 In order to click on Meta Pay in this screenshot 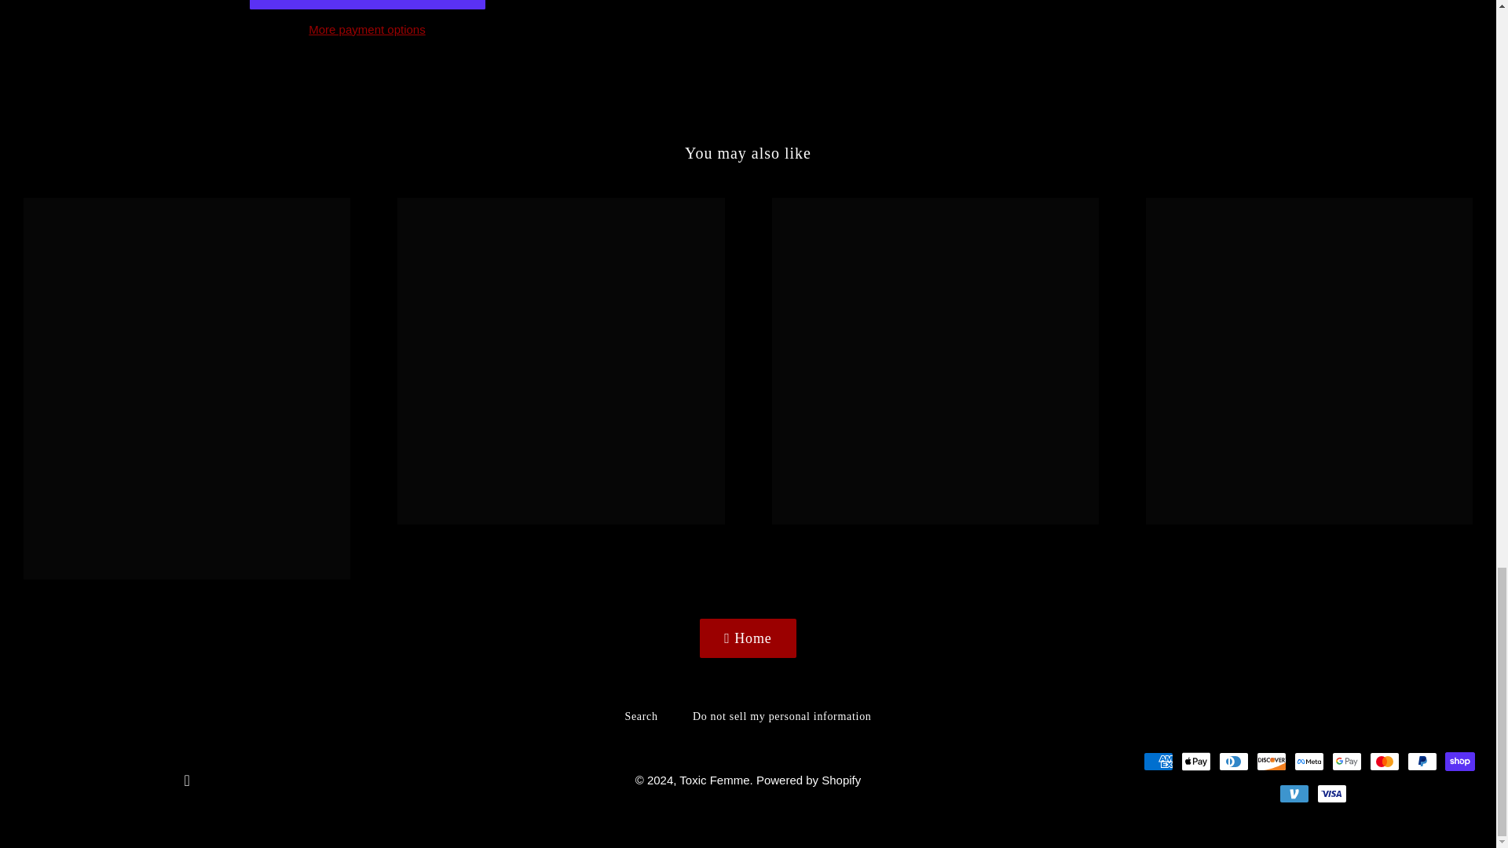, I will do `click(1309, 761)`.